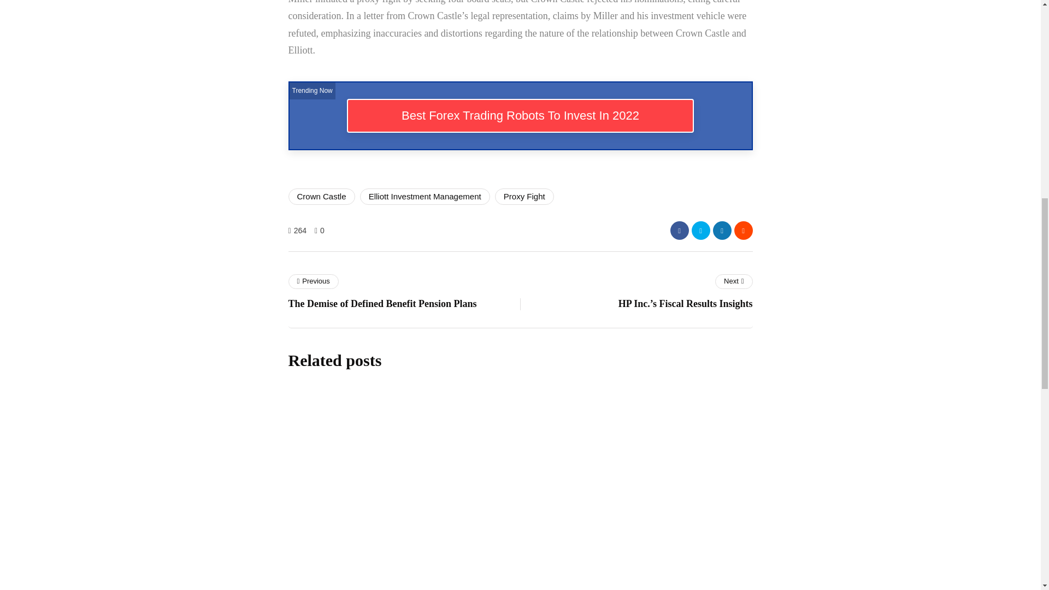 Image resolution: width=1049 pixels, height=590 pixels. Describe the element at coordinates (700, 231) in the screenshot. I see `Tweet this` at that location.